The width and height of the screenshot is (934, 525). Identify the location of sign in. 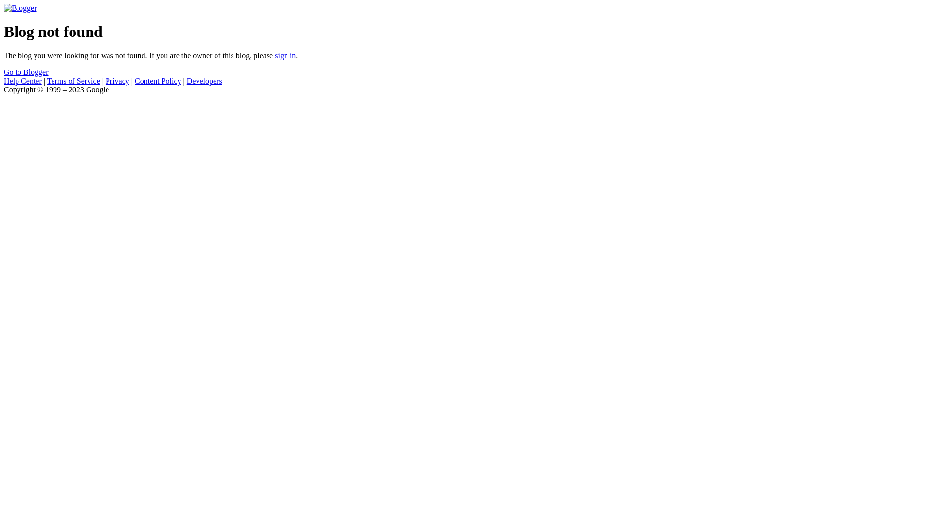
(285, 55).